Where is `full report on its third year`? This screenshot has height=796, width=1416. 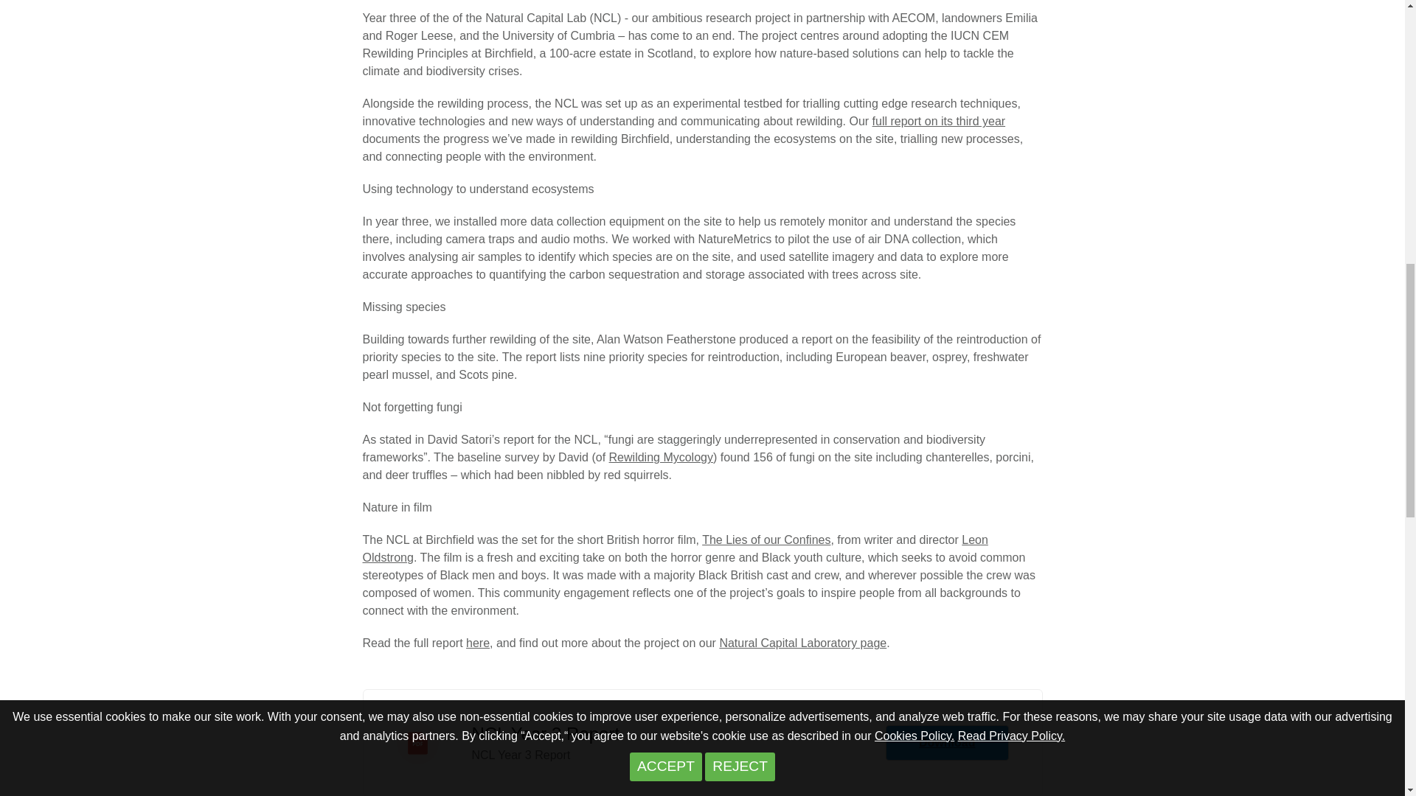
full report on its third year is located at coordinates (938, 121).